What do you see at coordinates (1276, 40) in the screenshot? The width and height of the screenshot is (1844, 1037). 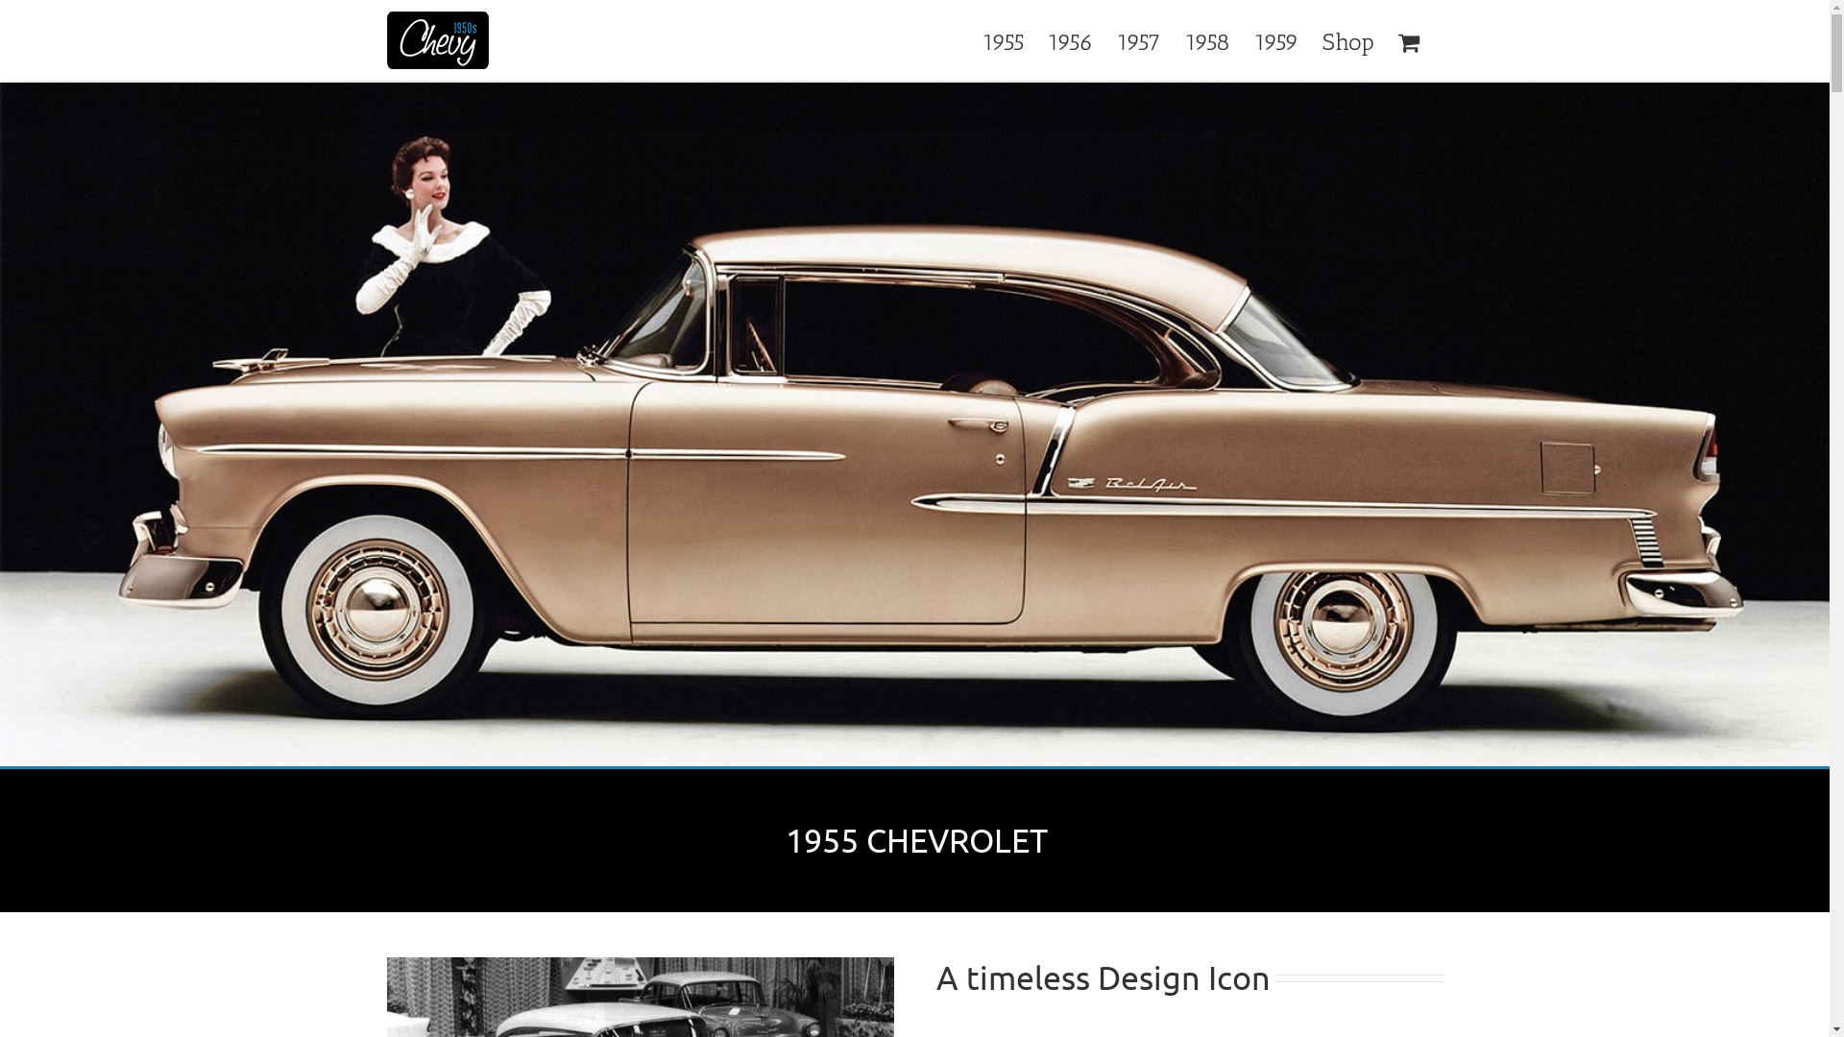 I see `1959` at bounding box center [1276, 40].